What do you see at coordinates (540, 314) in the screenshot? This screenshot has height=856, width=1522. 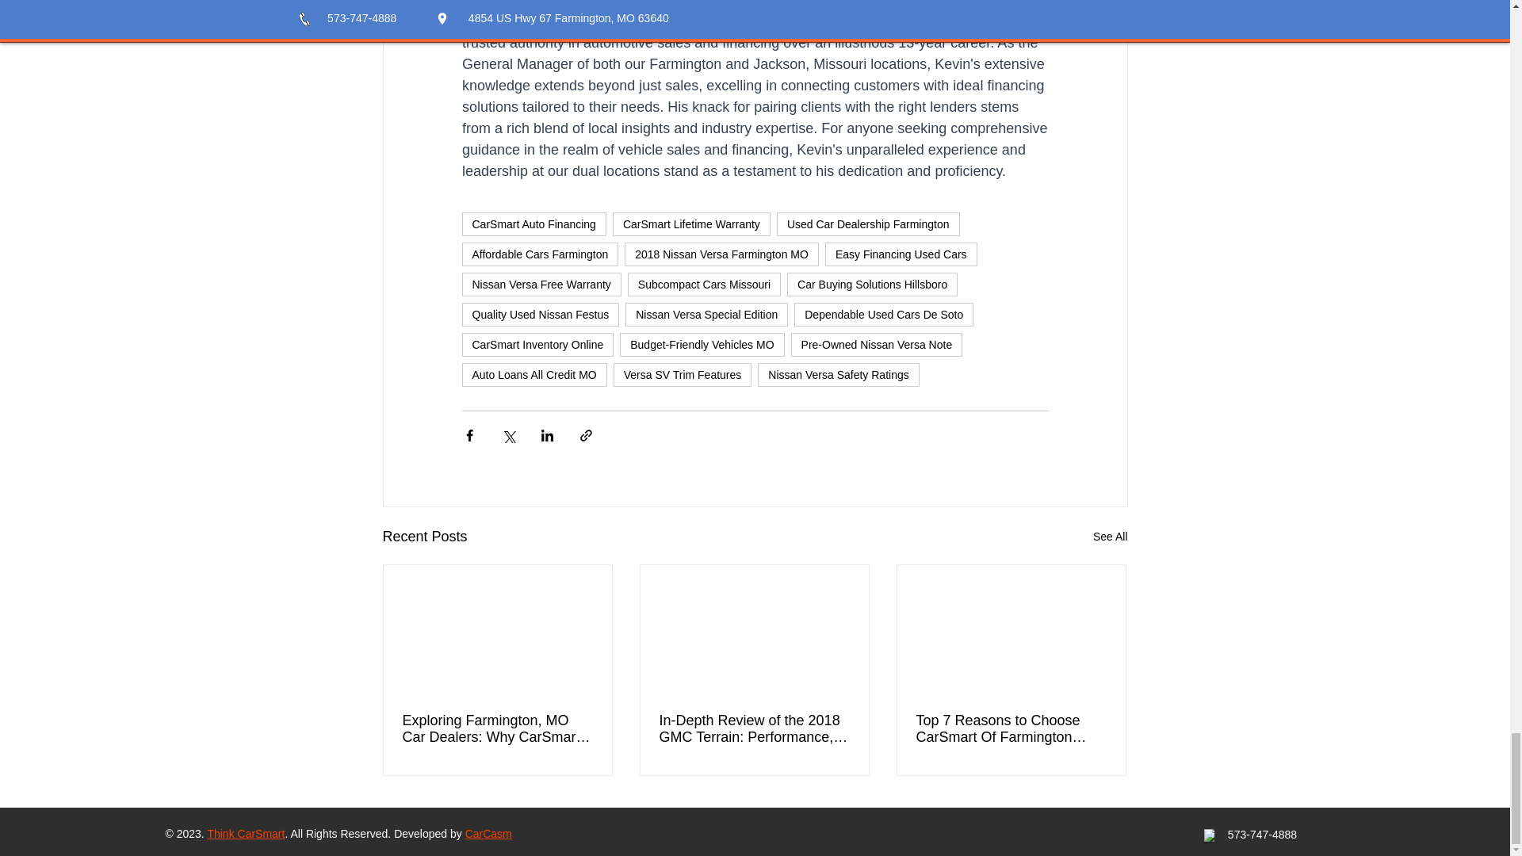 I see `Quality Used Nissan Festus` at bounding box center [540, 314].